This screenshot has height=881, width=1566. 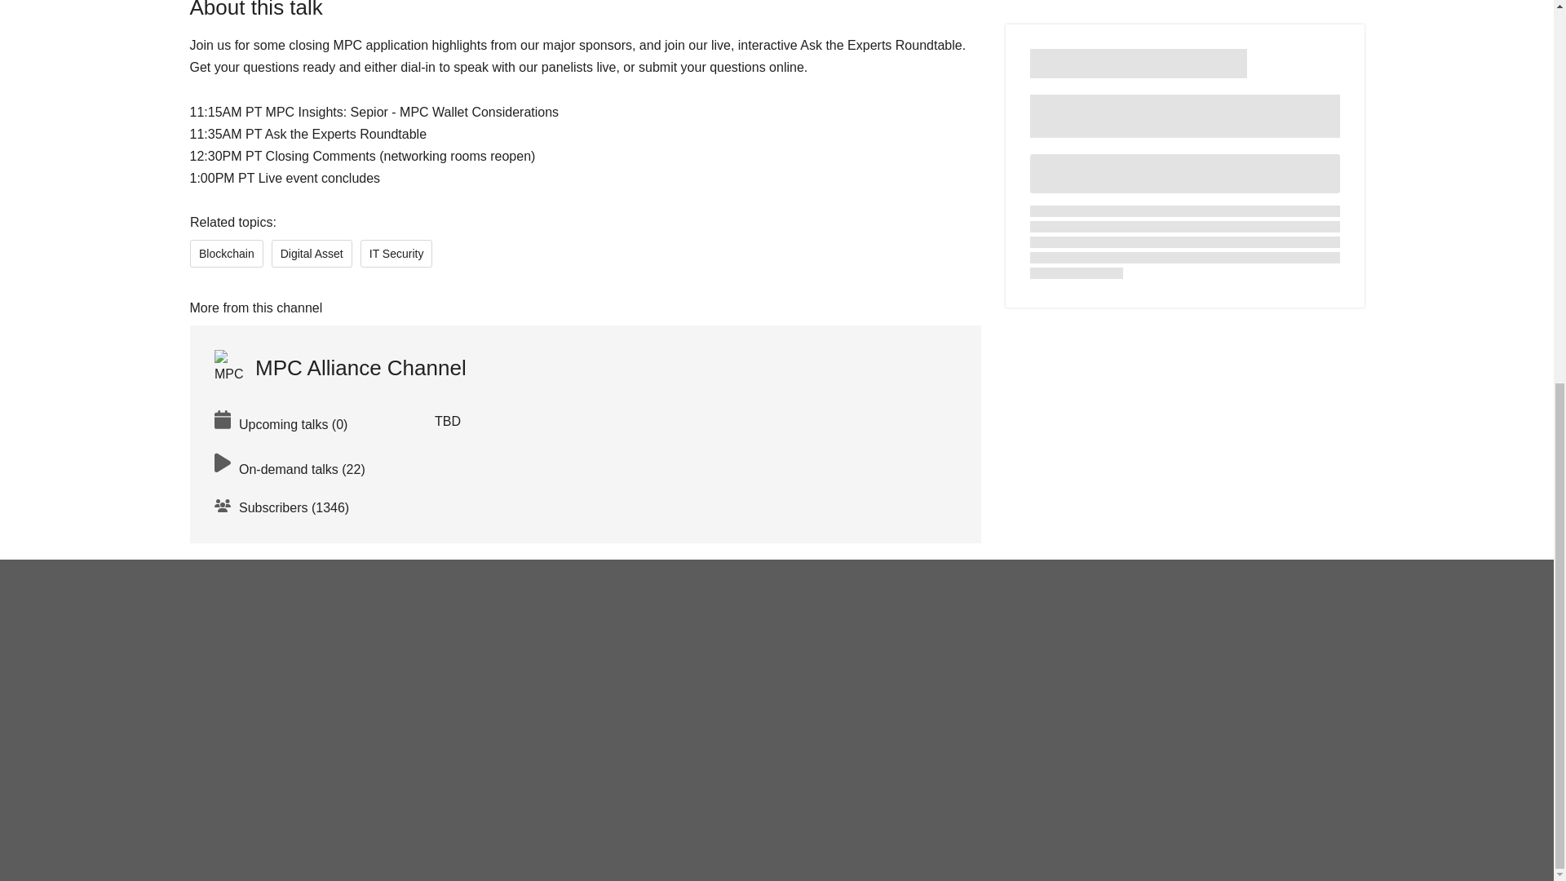 What do you see at coordinates (226, 253) in the screenshot?
I see `Blockchain` at bounding box center [226, 253].